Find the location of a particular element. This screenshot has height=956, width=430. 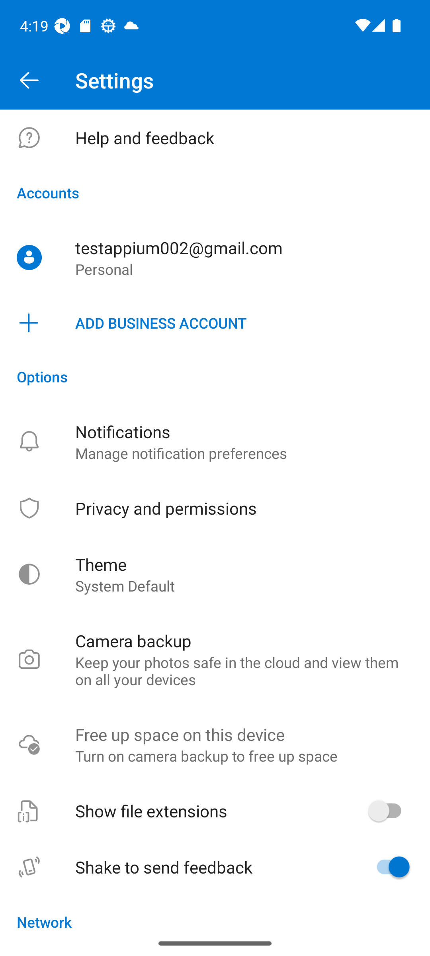

testappium002@gmail.com Personal is located at coordinates (215, 258).